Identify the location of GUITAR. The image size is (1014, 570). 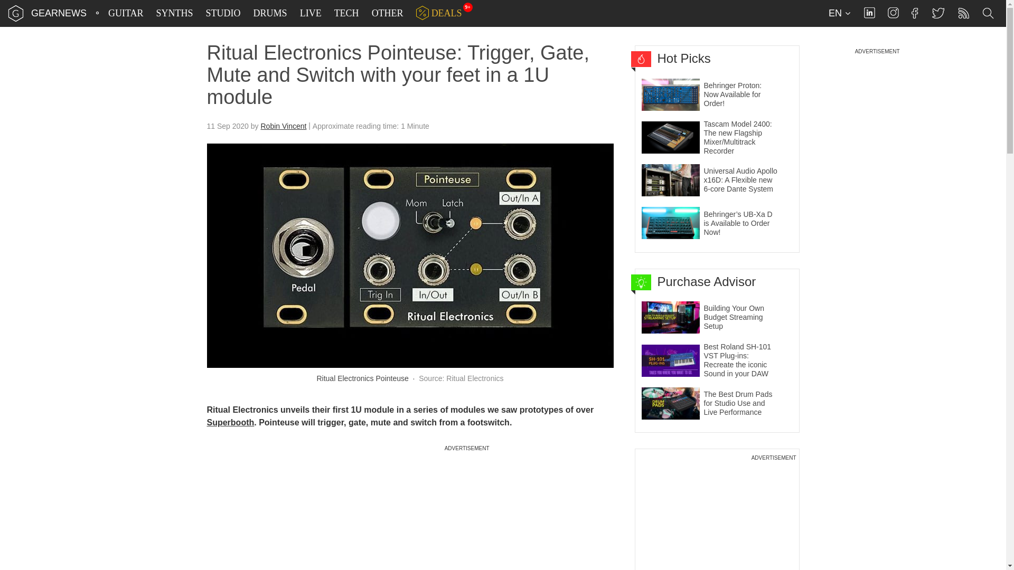
(126, 13).